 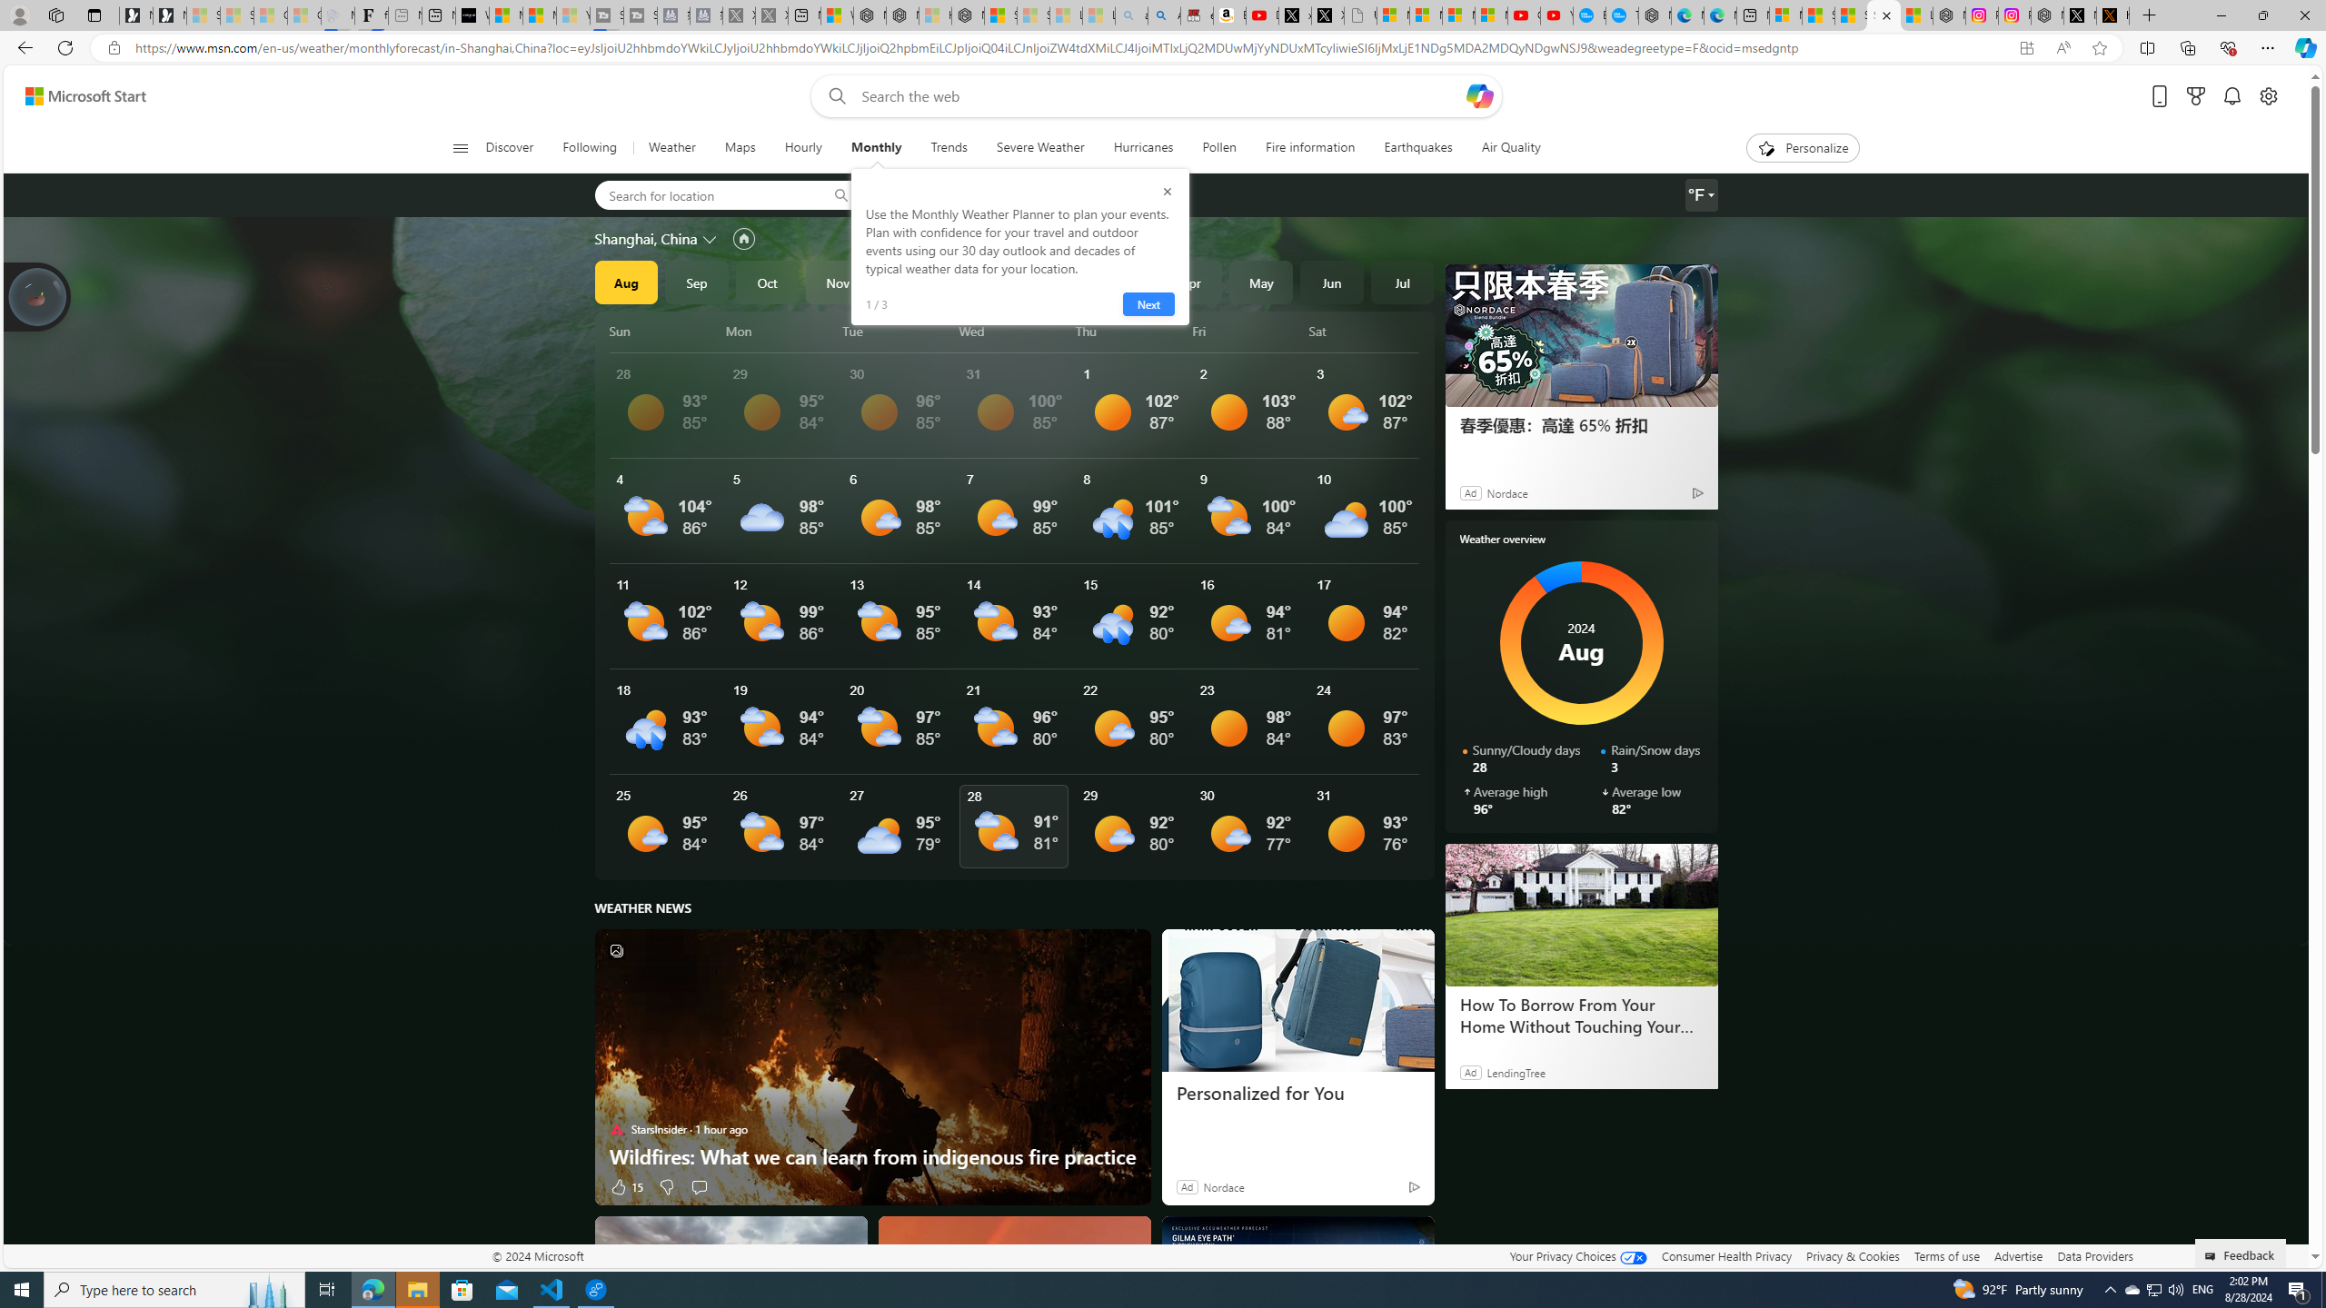 What do you see at coordinates (2269, 96) in the screenshot?
I see `Open settings` at bounding box center [2269, 96].